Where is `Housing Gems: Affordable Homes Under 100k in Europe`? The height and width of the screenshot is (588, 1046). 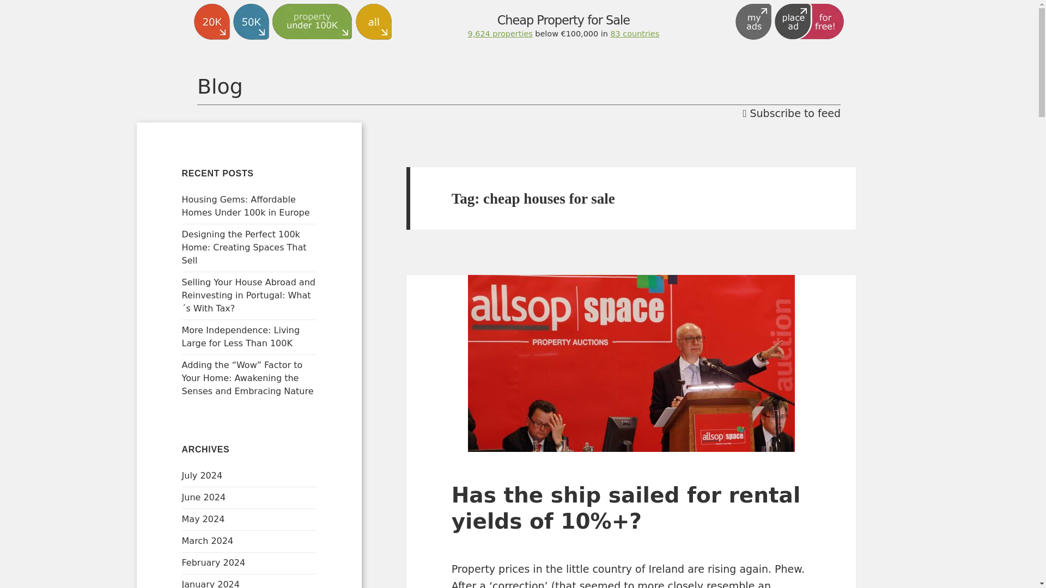
Housing Gems: Affordable Homes Under 100k in Europe is located at coordinates (246, 206).